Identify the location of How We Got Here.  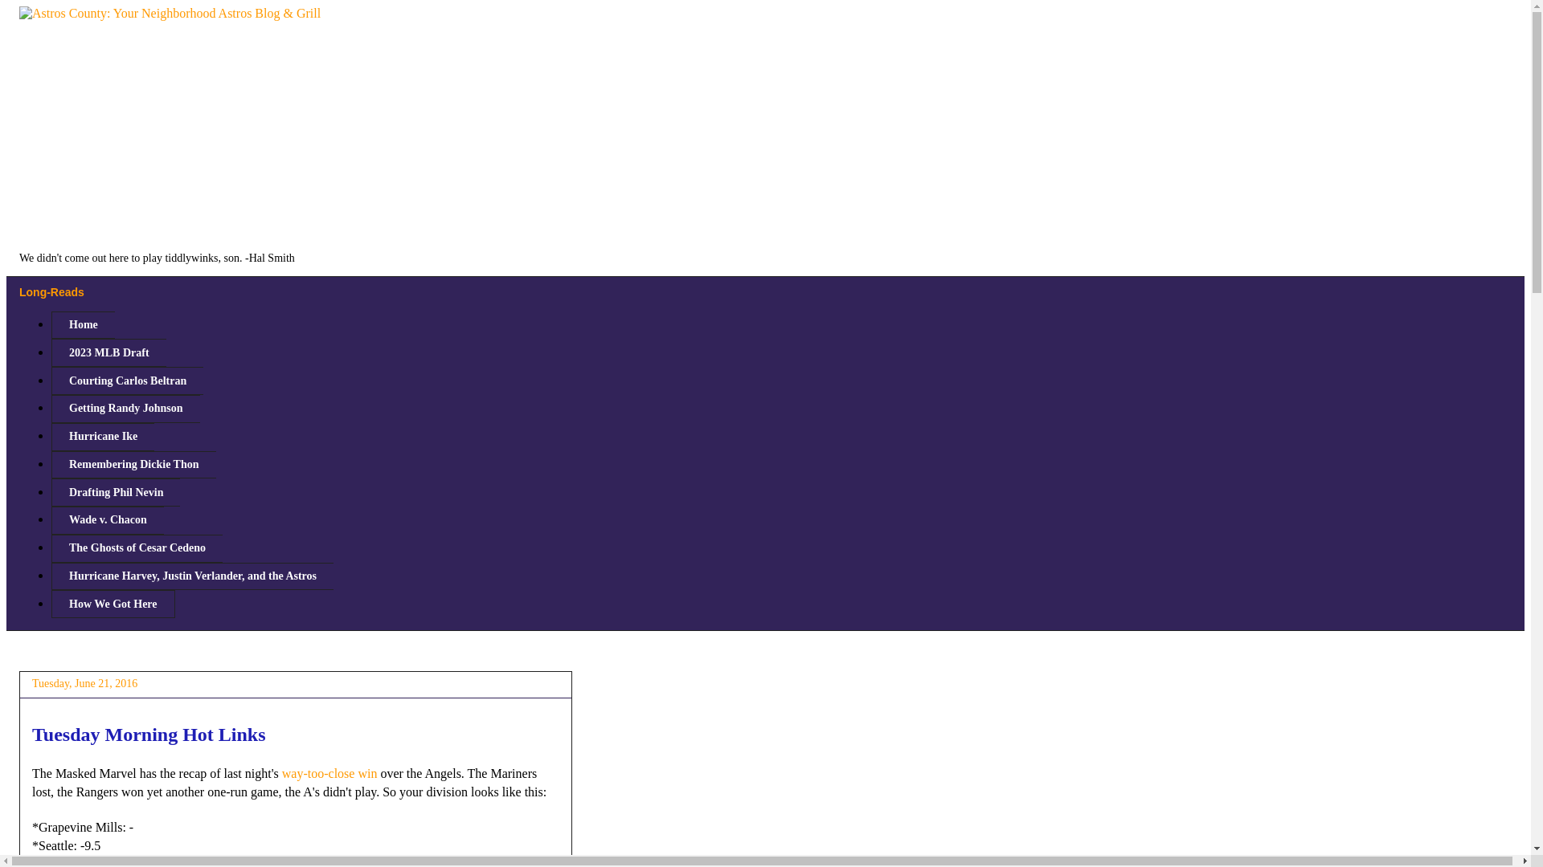
(113, 604).